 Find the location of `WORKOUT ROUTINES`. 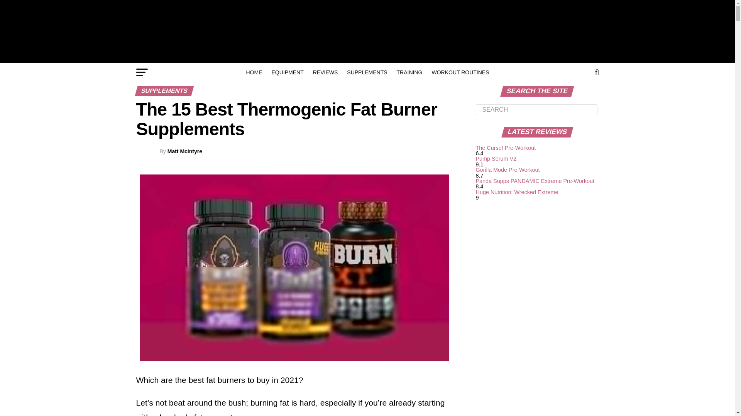

WORKOUT ROUTINES is located at coordinates (460, 72).